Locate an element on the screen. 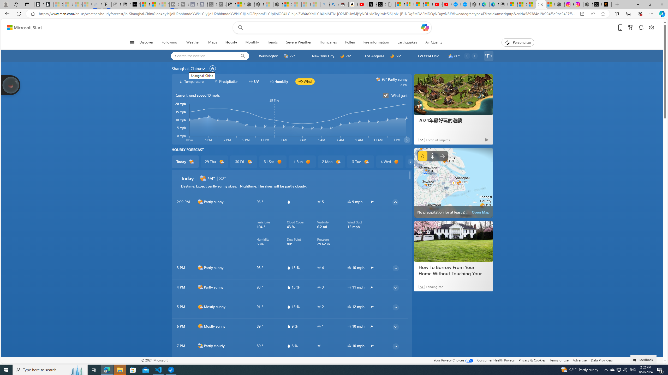  hourlyChart/uvWhite UV is located at coordinates (254, 81).